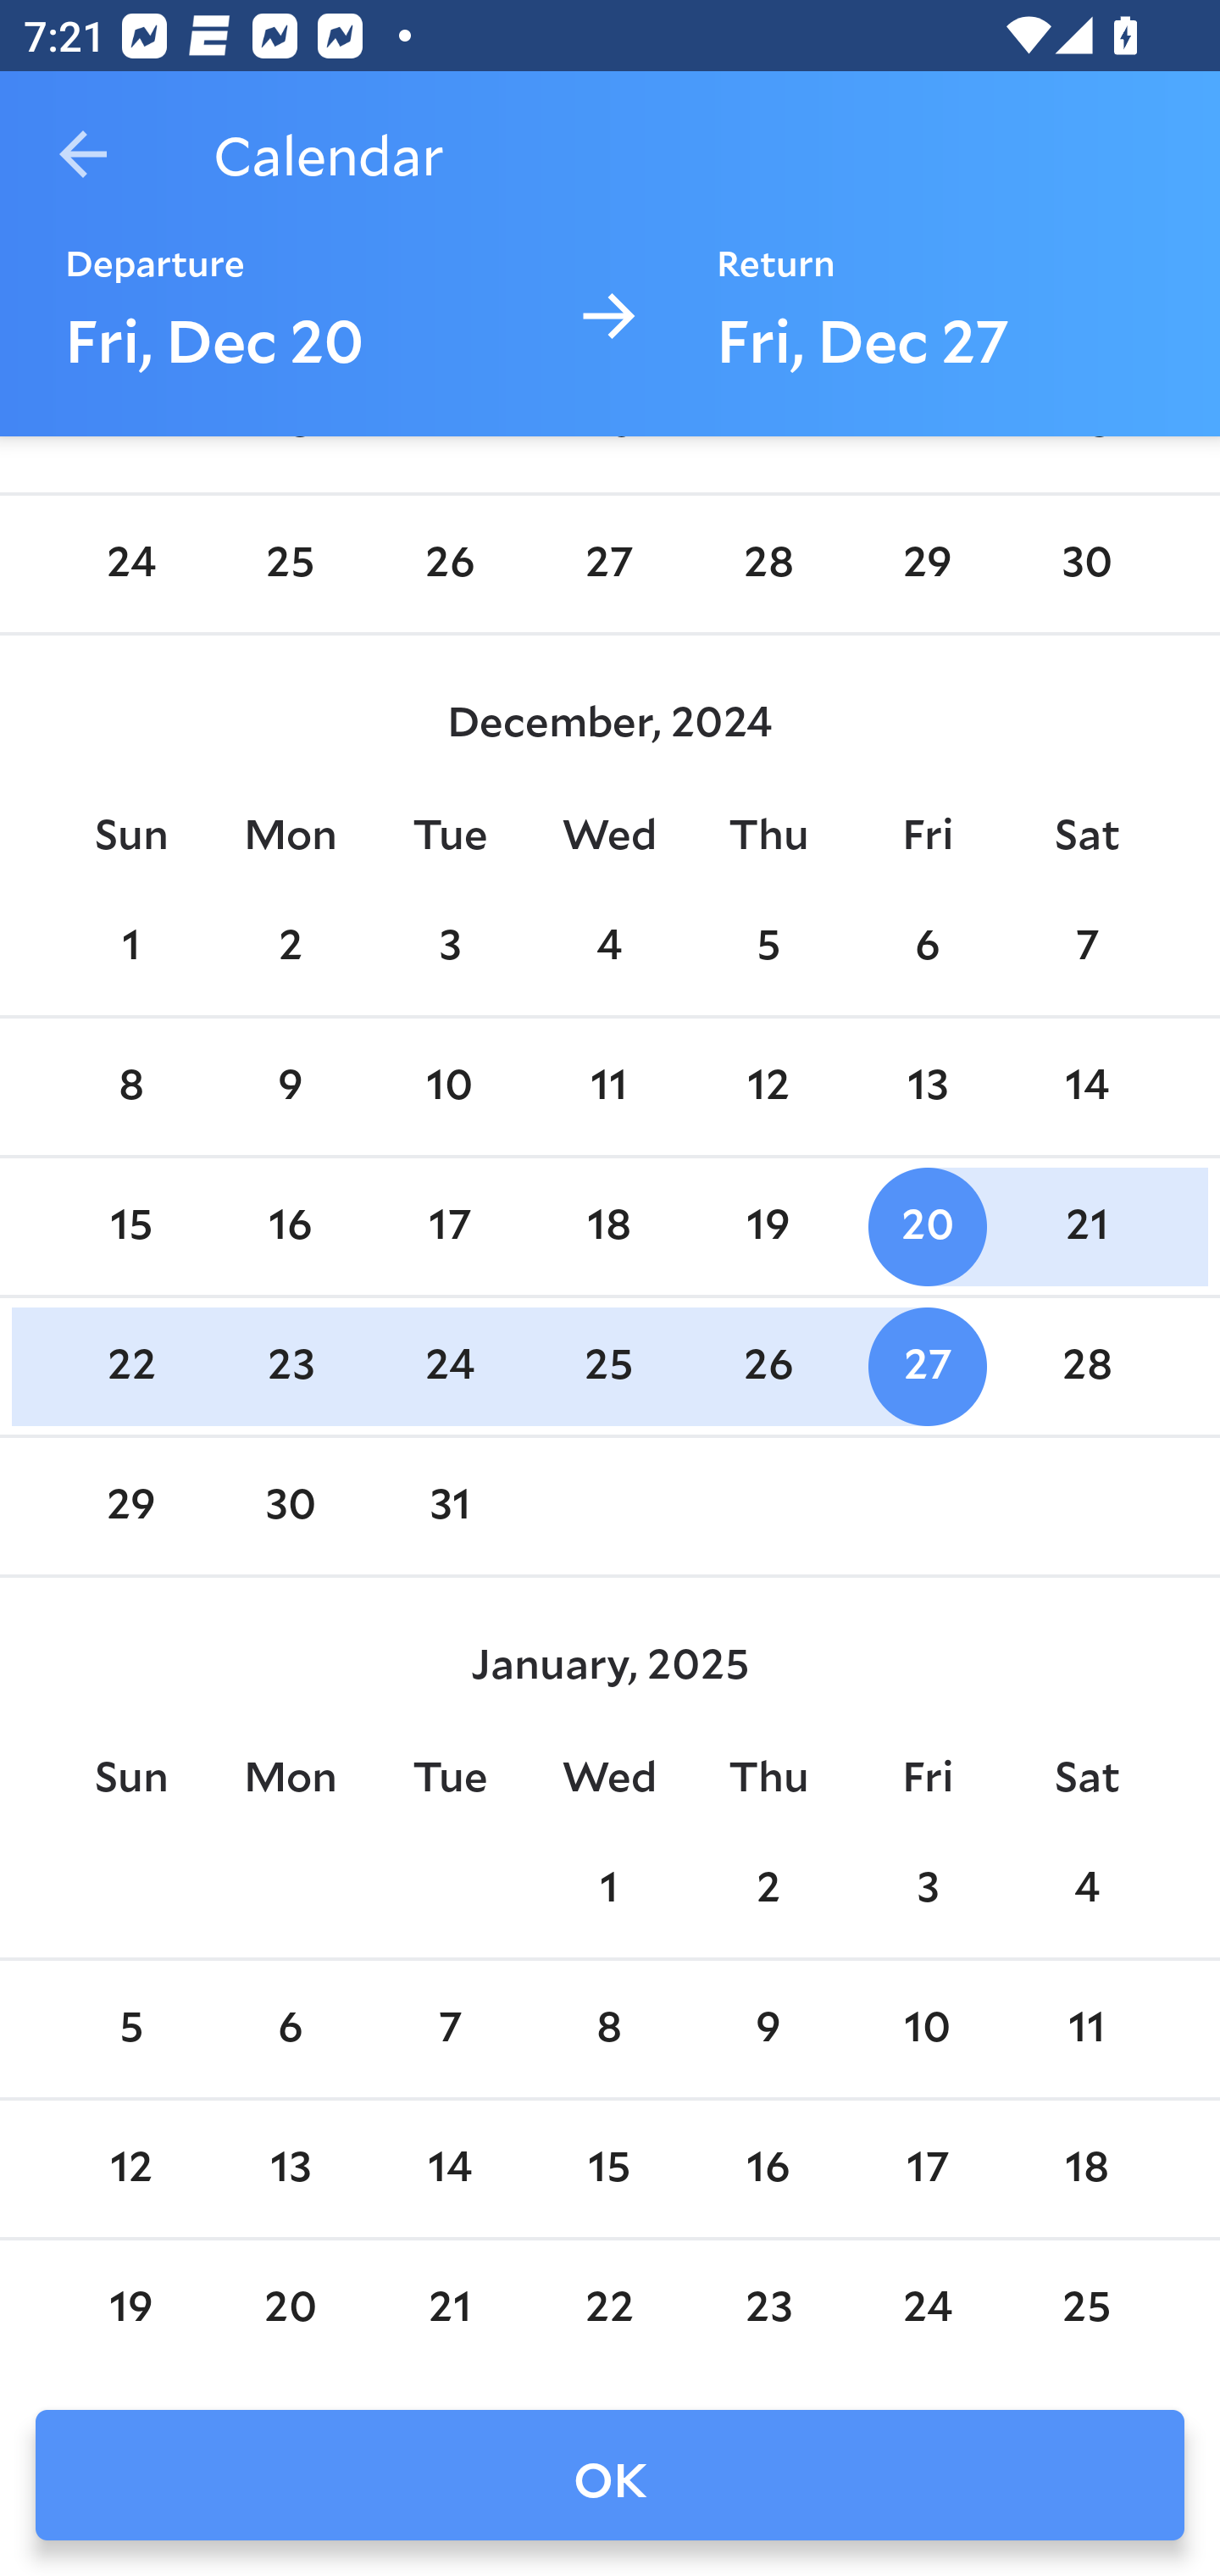 The width and height of the screenshot is (1220, 2576). What do you see at coordinates (130, 2029) in the screenshot?
I see `5` at bounding box center [130, 2029].